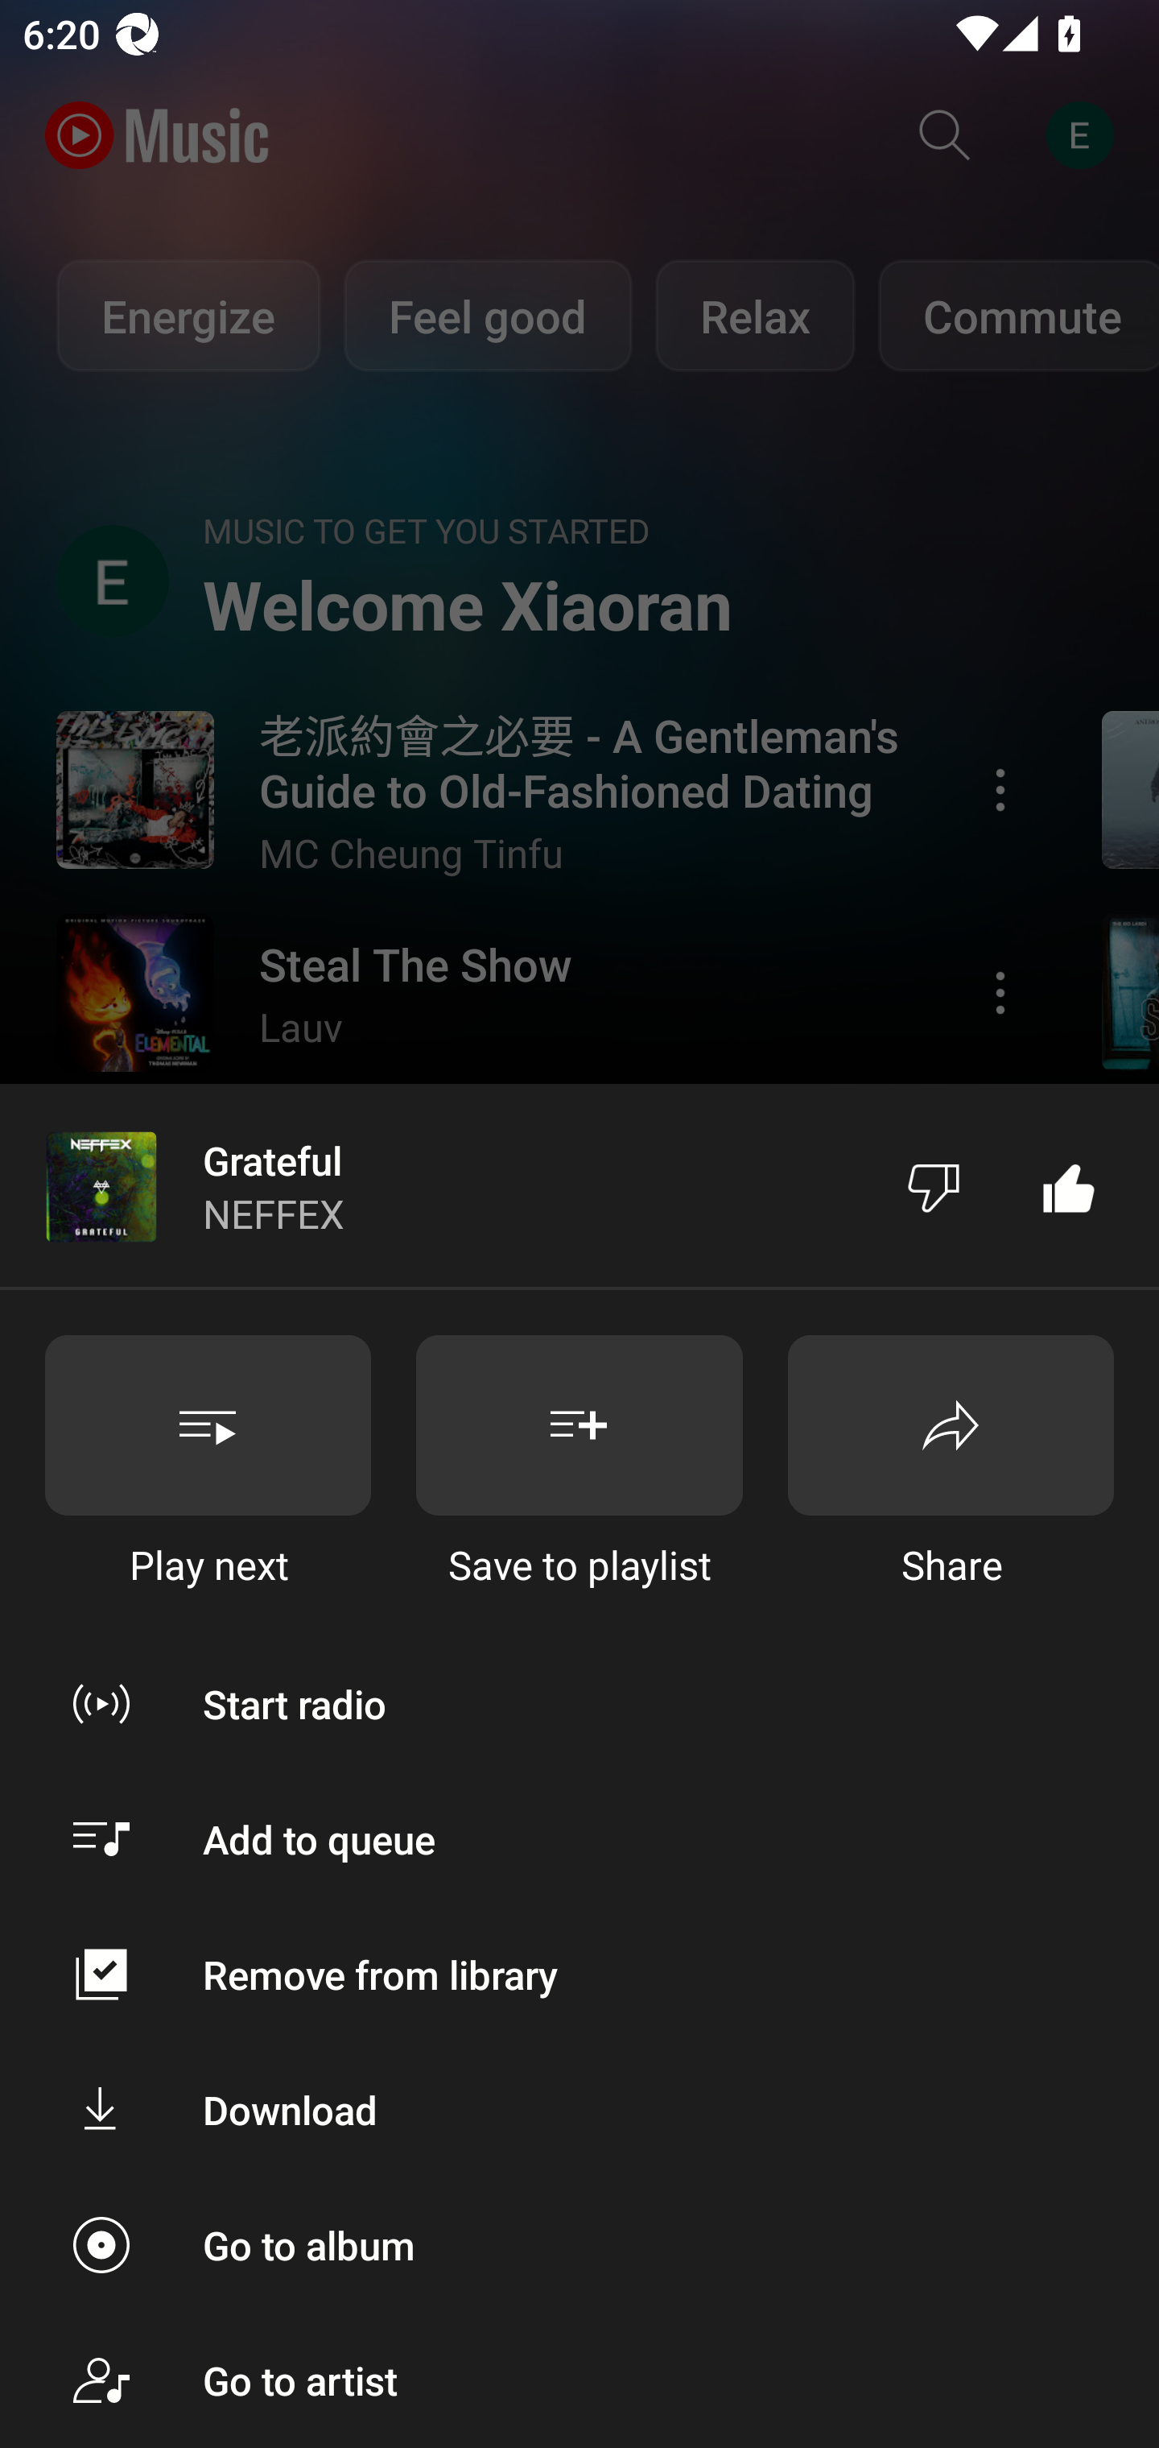 Image resolution: width=1159 pixels, height=2448 pixels. Describe the element at coordinates (579, 2244) in the screenshot. I see `Go to album` at that location.